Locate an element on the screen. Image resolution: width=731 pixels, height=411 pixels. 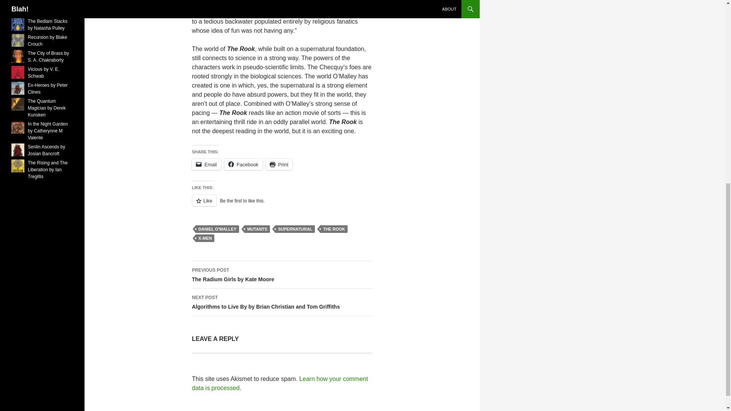
Facebook is located at coordinates (243, 164).